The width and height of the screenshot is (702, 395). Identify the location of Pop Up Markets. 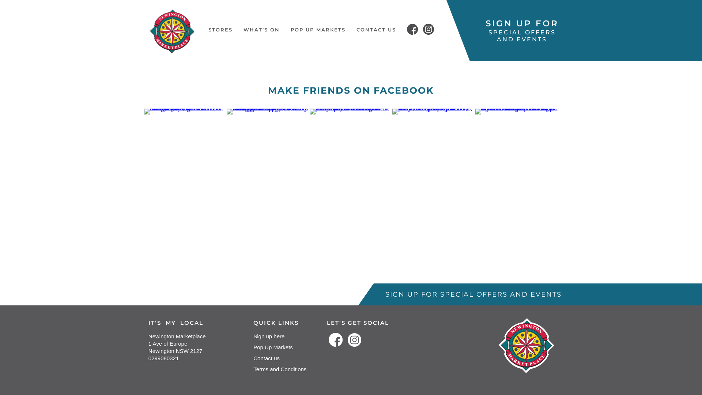
(280, 347).